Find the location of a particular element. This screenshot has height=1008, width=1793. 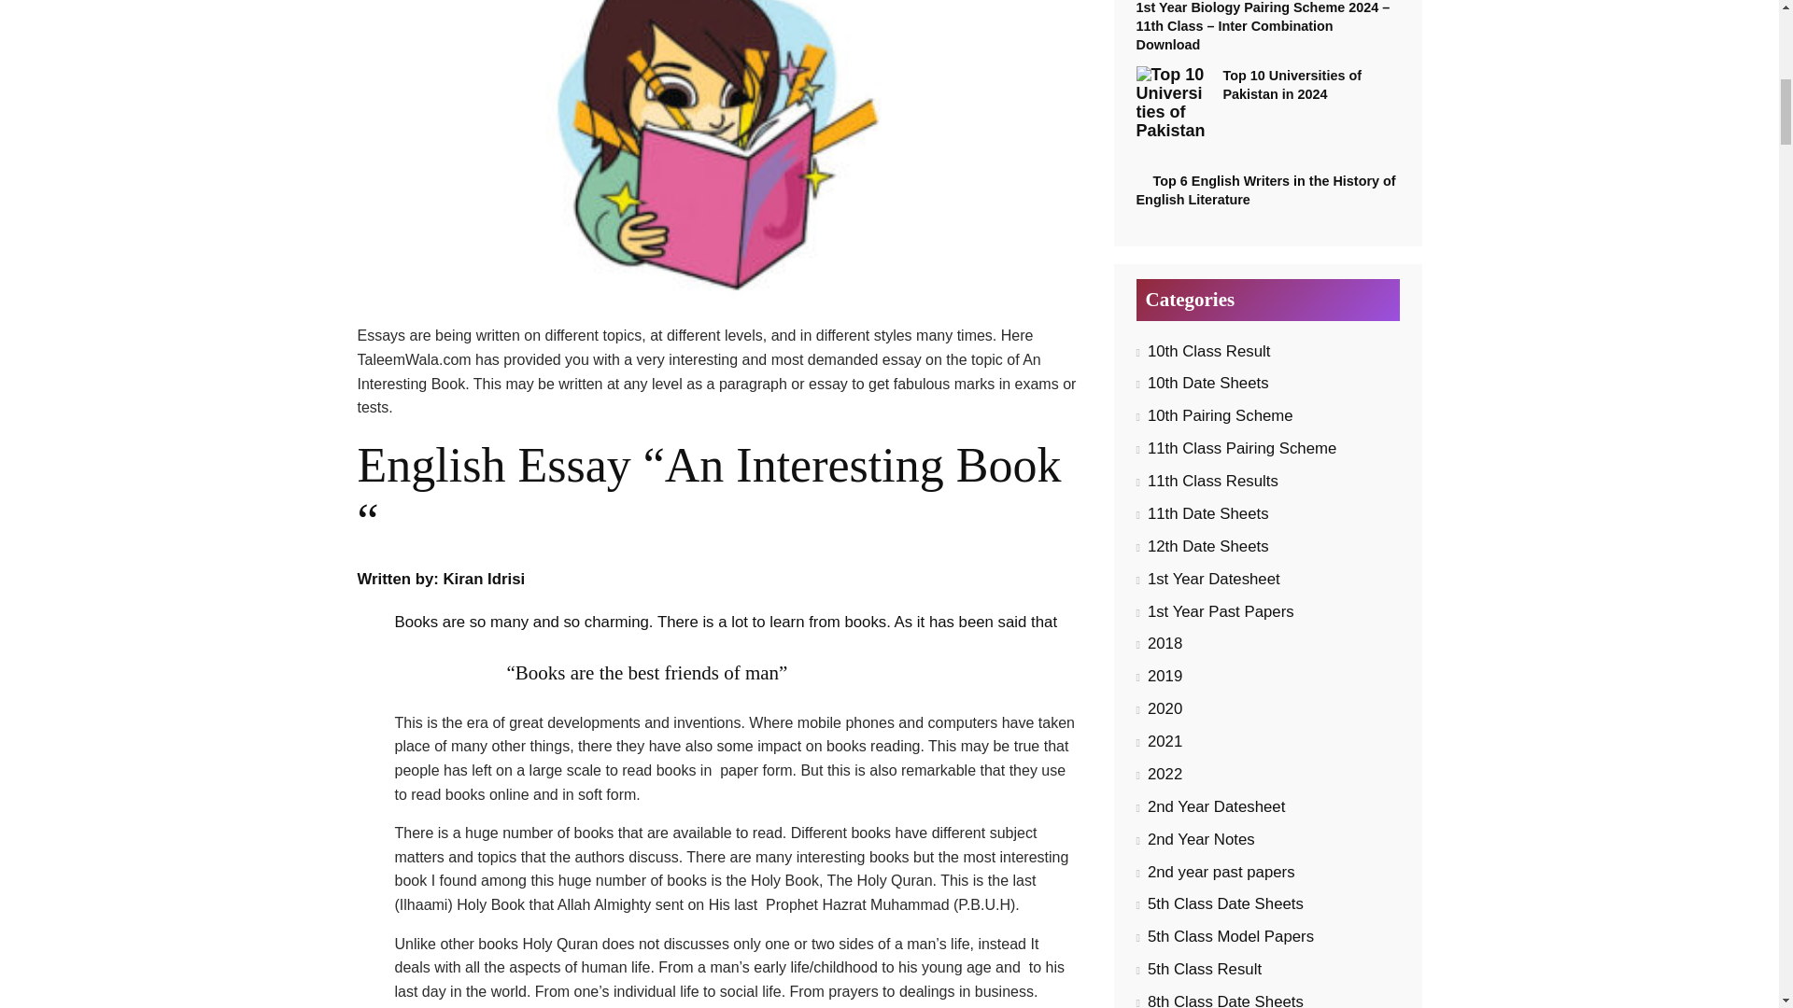

Top 6 English Writers in the History of English Literature is located at coordinates (1264, 190).